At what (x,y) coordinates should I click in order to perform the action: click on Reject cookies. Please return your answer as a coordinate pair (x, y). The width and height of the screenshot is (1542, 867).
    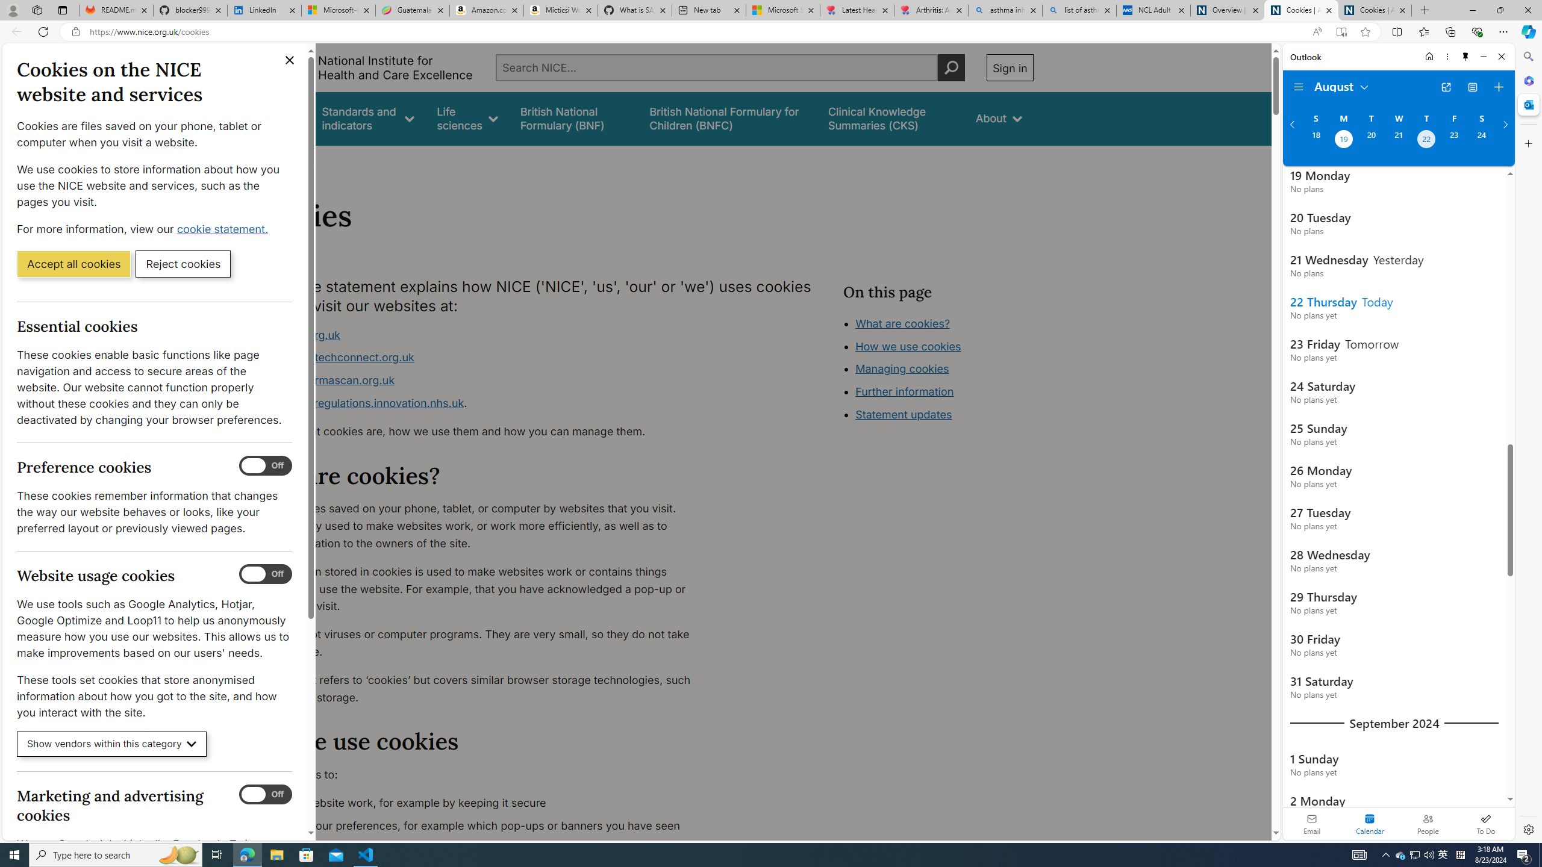
    Looking at the image, I should click on (183, 263).